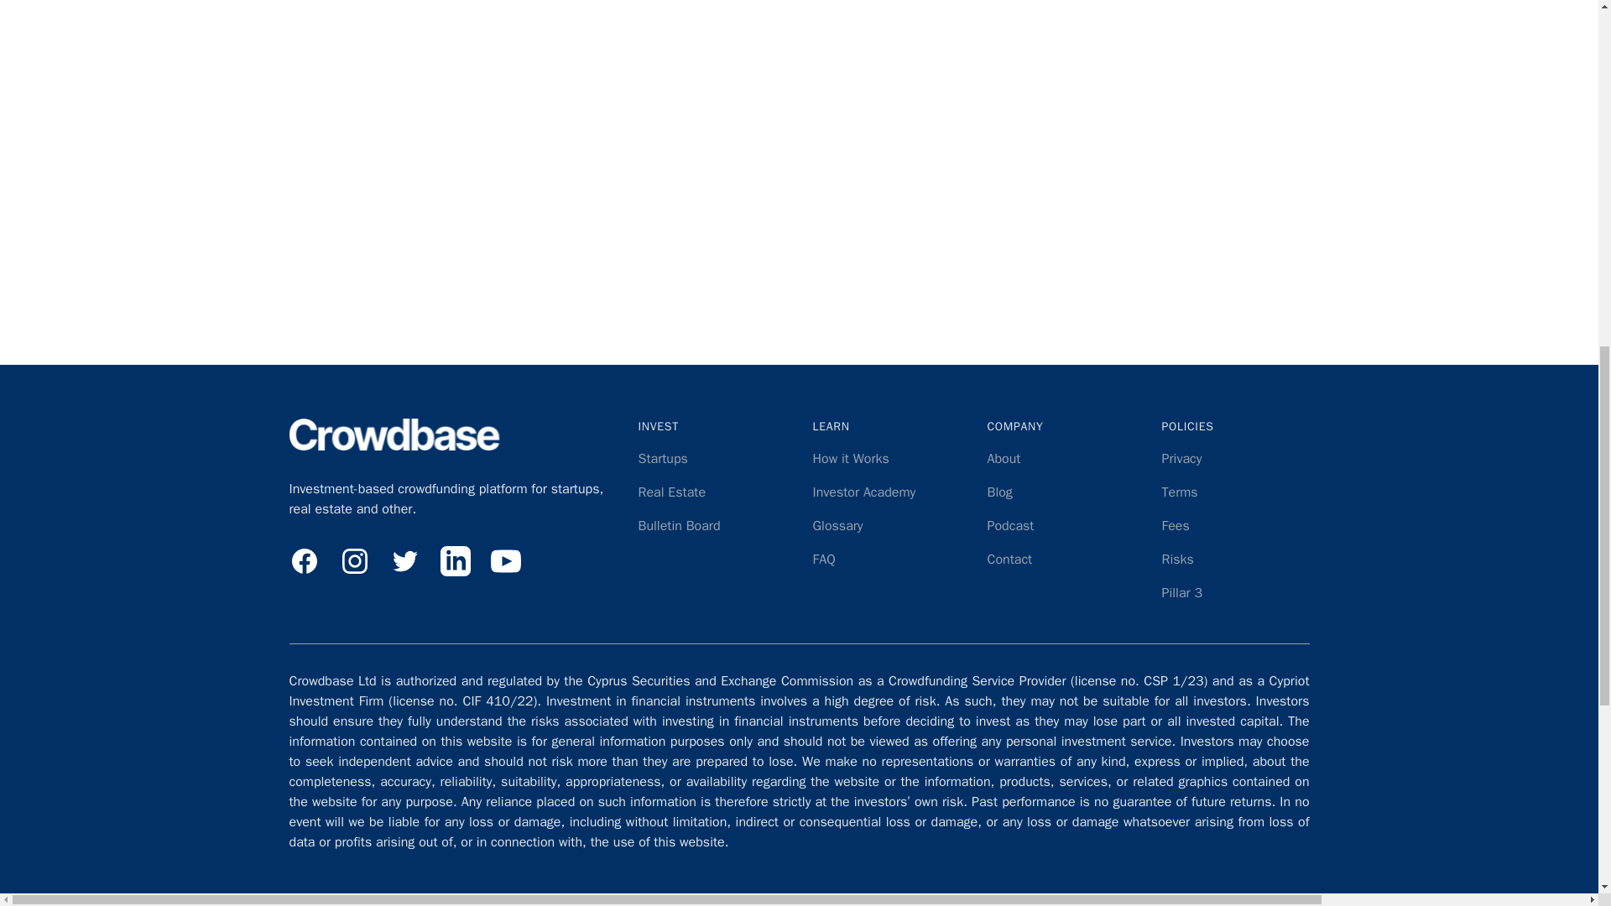  What do you see at coordinates (1181, 592) in the screenshot?
I see `Pillar 3` at bounding box center [1181, 592].